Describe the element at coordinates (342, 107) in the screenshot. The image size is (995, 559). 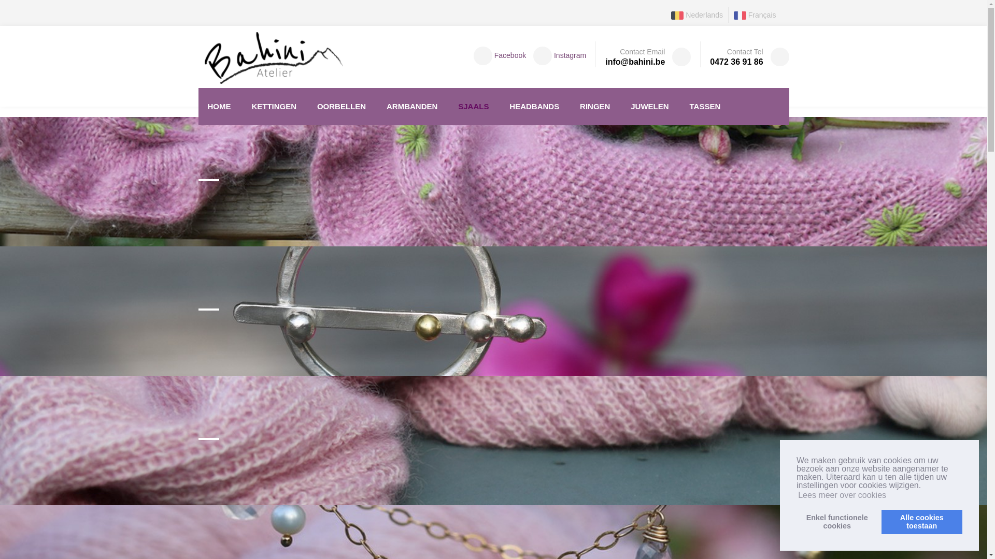
I see `OORBELLEN` at that location.